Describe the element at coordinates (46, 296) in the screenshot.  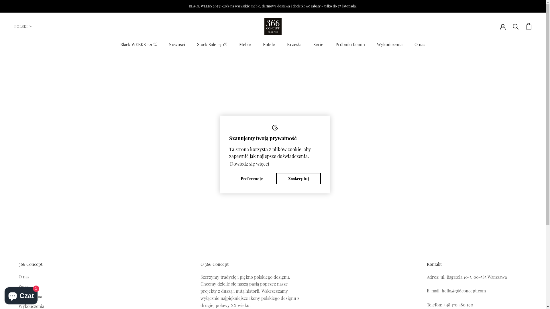
I see `Do pobrania` at that location.